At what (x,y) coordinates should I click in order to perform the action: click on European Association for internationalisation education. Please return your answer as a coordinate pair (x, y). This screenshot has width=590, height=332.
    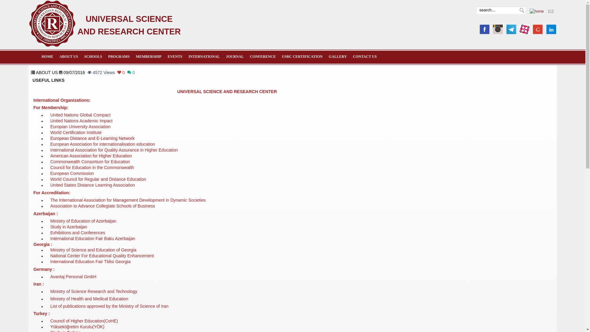
    Looking at the image, I should click on (103, 145).